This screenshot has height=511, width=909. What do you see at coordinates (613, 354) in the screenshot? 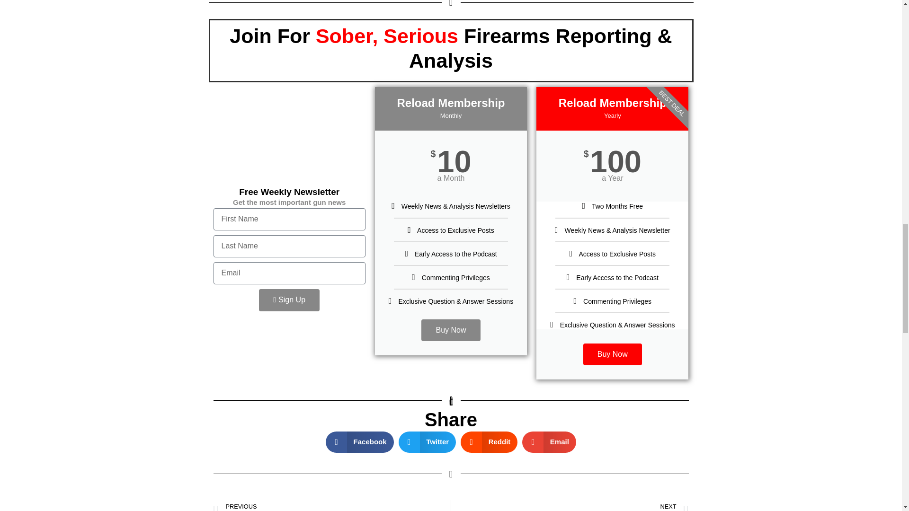
I see `Buy Now` at bounding box center [613, 354].